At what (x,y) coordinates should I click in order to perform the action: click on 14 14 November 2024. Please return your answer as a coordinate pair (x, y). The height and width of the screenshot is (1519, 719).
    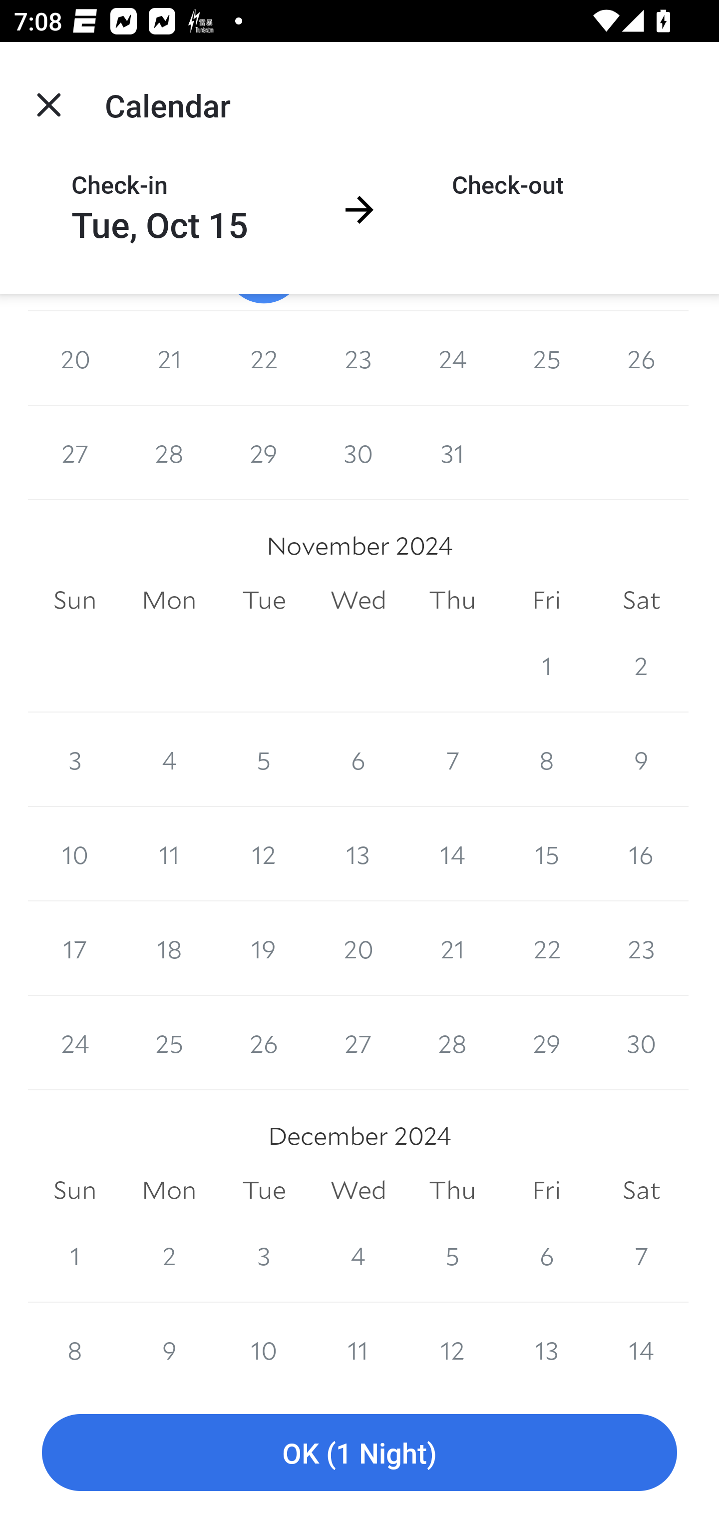
    Looking at the image, I should click on (452, 853).